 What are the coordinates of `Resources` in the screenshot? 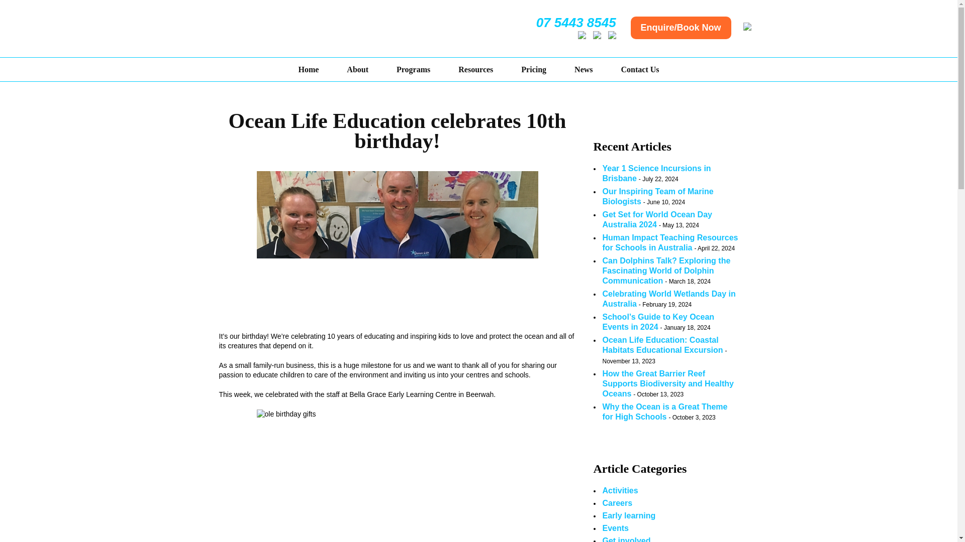 It's located at (475, 69).